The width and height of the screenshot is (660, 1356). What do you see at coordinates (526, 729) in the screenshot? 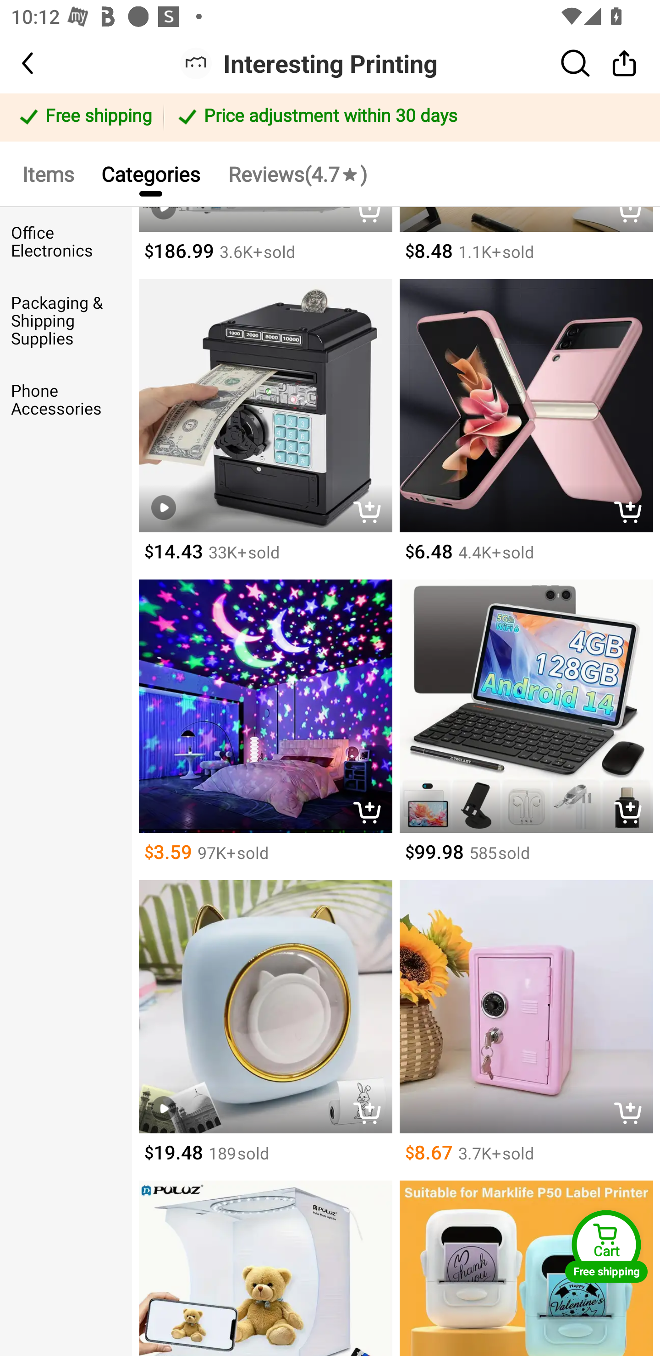
I see `delete $99.98 585￼sold` at bounding box center [526, 729].